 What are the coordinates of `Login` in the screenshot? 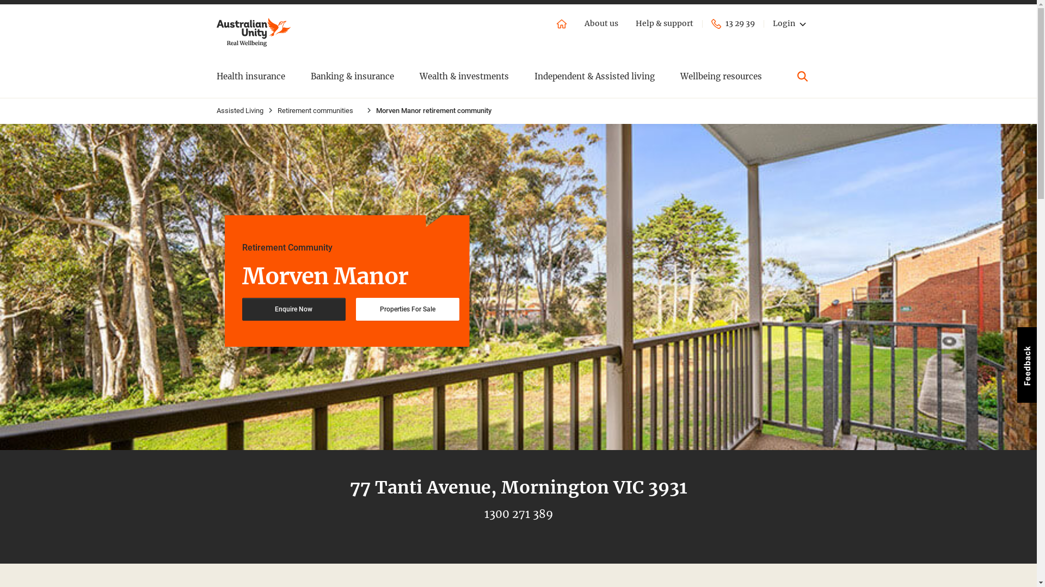 It's located at (792, 24).